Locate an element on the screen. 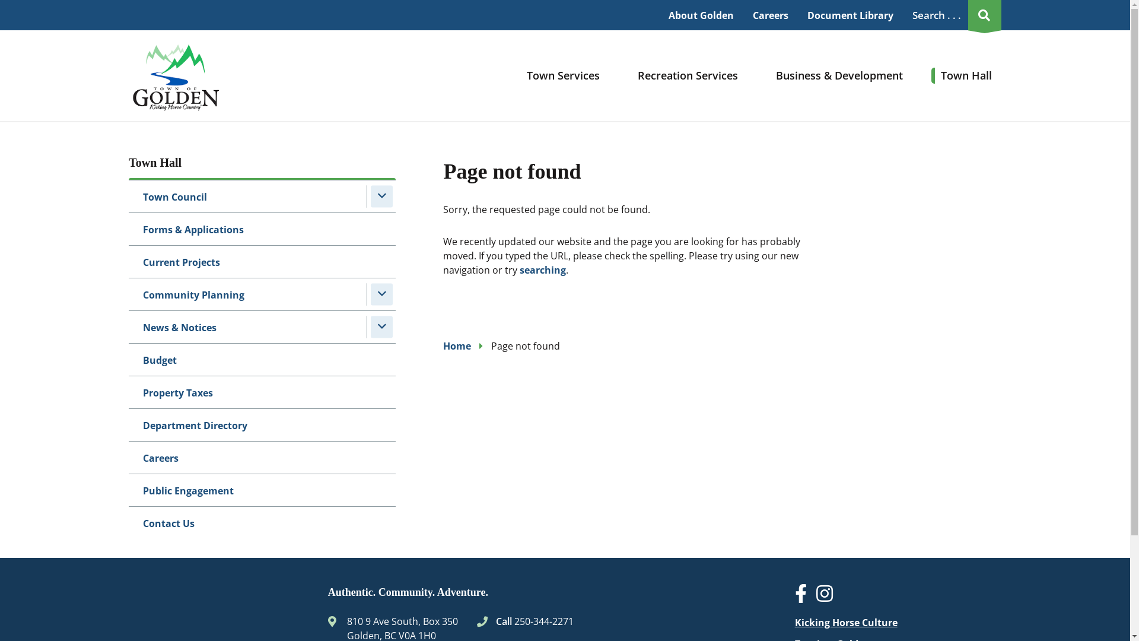 The image size is (1139, 641). Town of Golden on Facebook is located at coordinates (806, 597).